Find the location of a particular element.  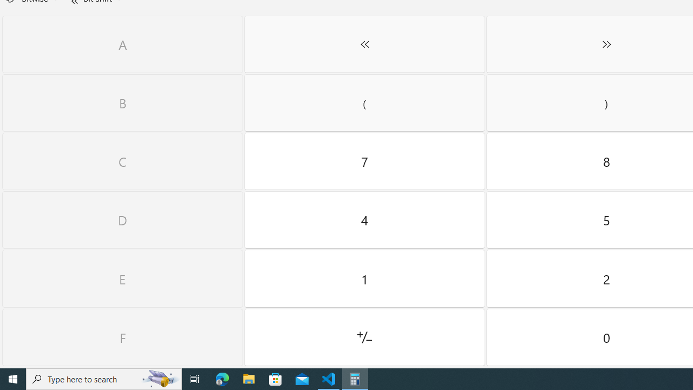

Four is located at coordinates (364, 220).